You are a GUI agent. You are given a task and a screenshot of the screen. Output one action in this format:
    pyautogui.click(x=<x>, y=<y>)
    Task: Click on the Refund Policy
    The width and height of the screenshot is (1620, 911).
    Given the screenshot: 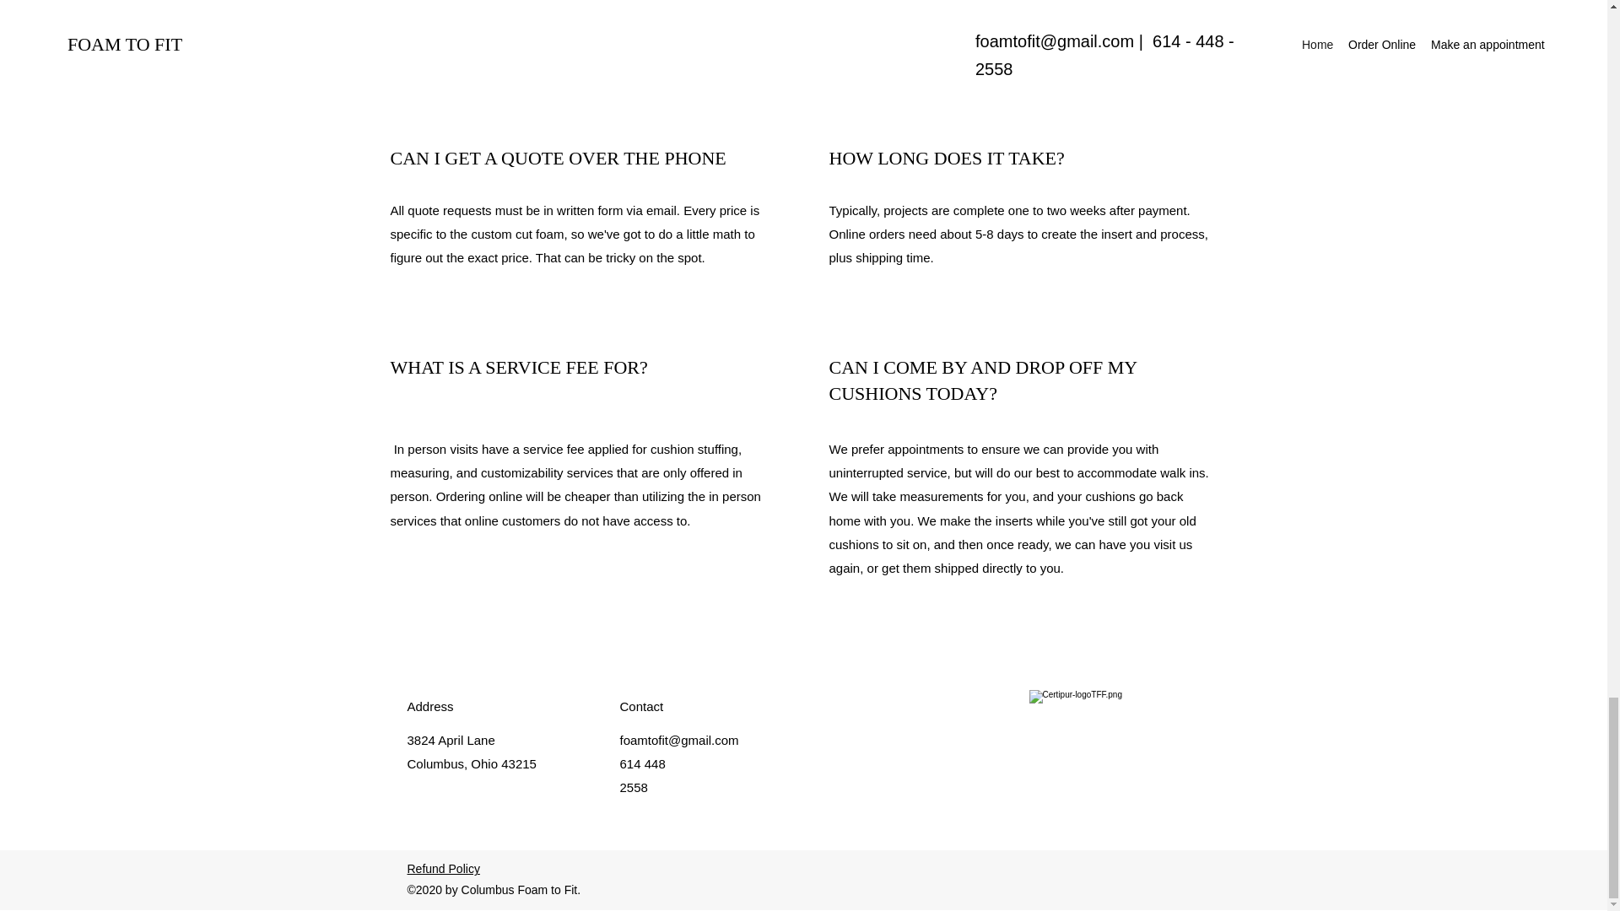 What is the action you would take?
    pyautogui.click(x=442, y=868)
    